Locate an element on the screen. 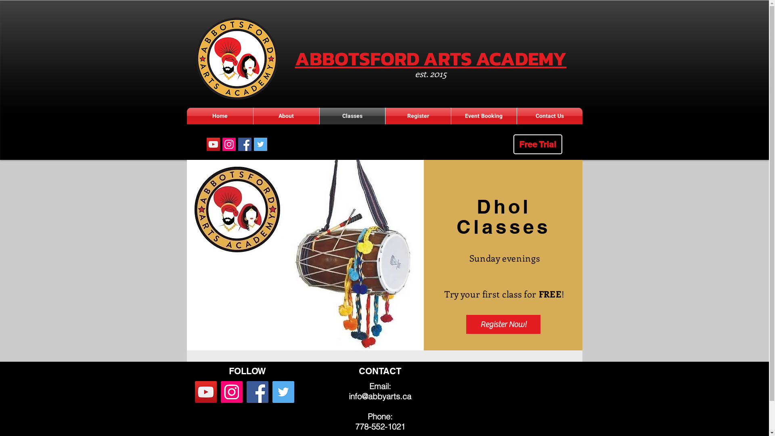 Image resolution: width=775 pixels, height=436 pixels. Classes is located at coordinates (352, 116).